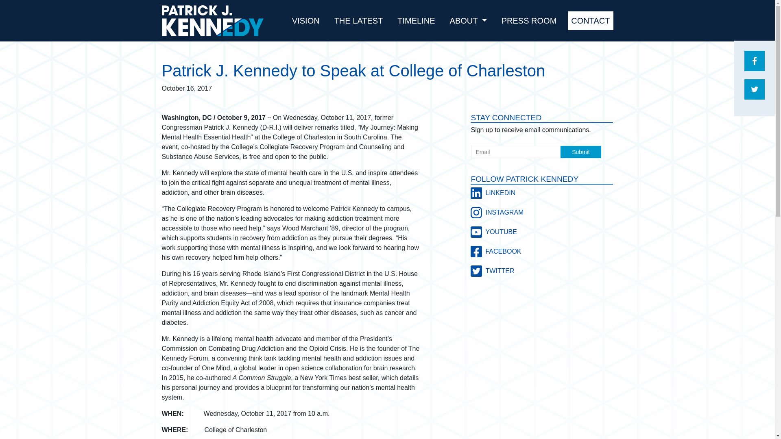  Describe the element at coordinates (469, 21) in the screenshot. I see `ABOUT` at that location.